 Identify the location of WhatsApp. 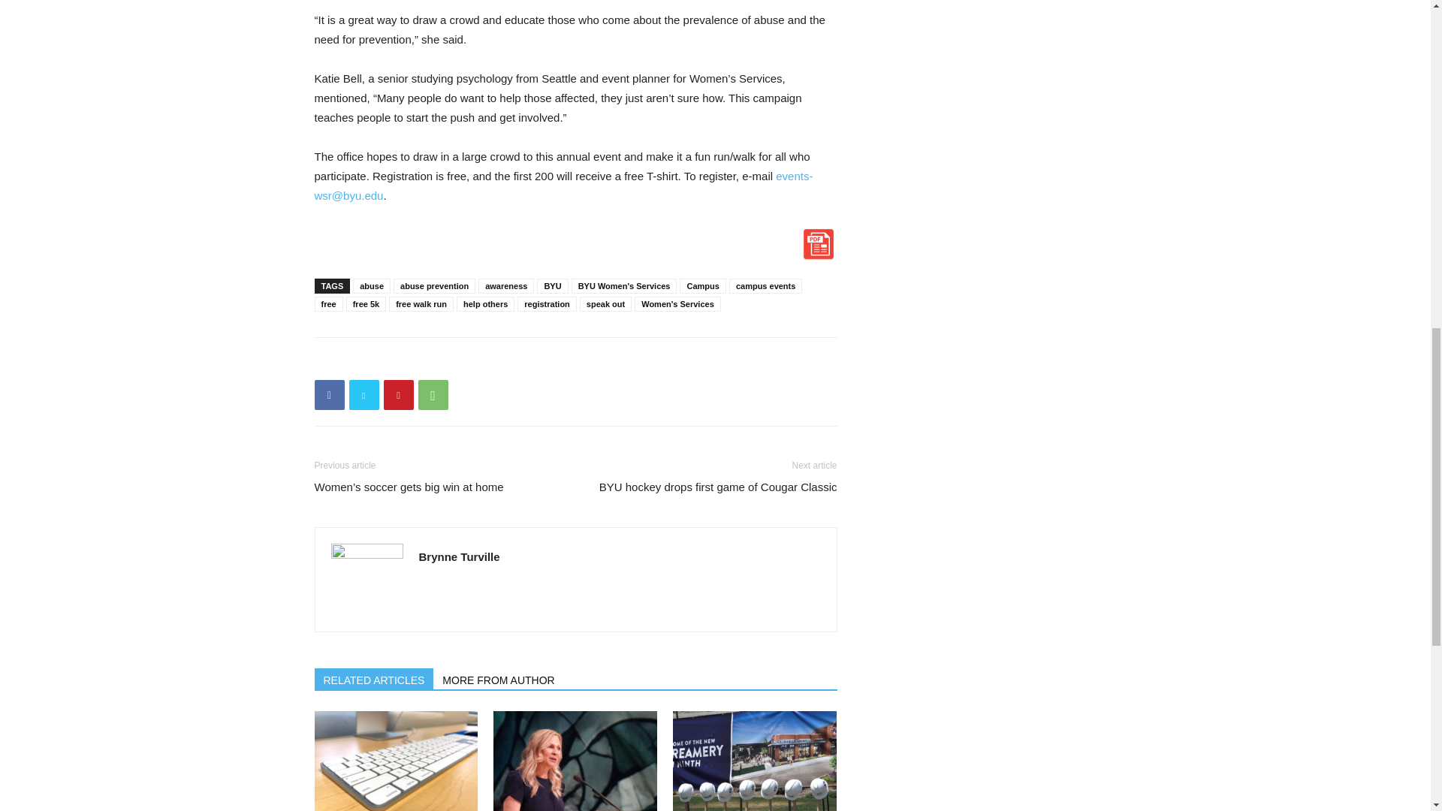
(433, 395).